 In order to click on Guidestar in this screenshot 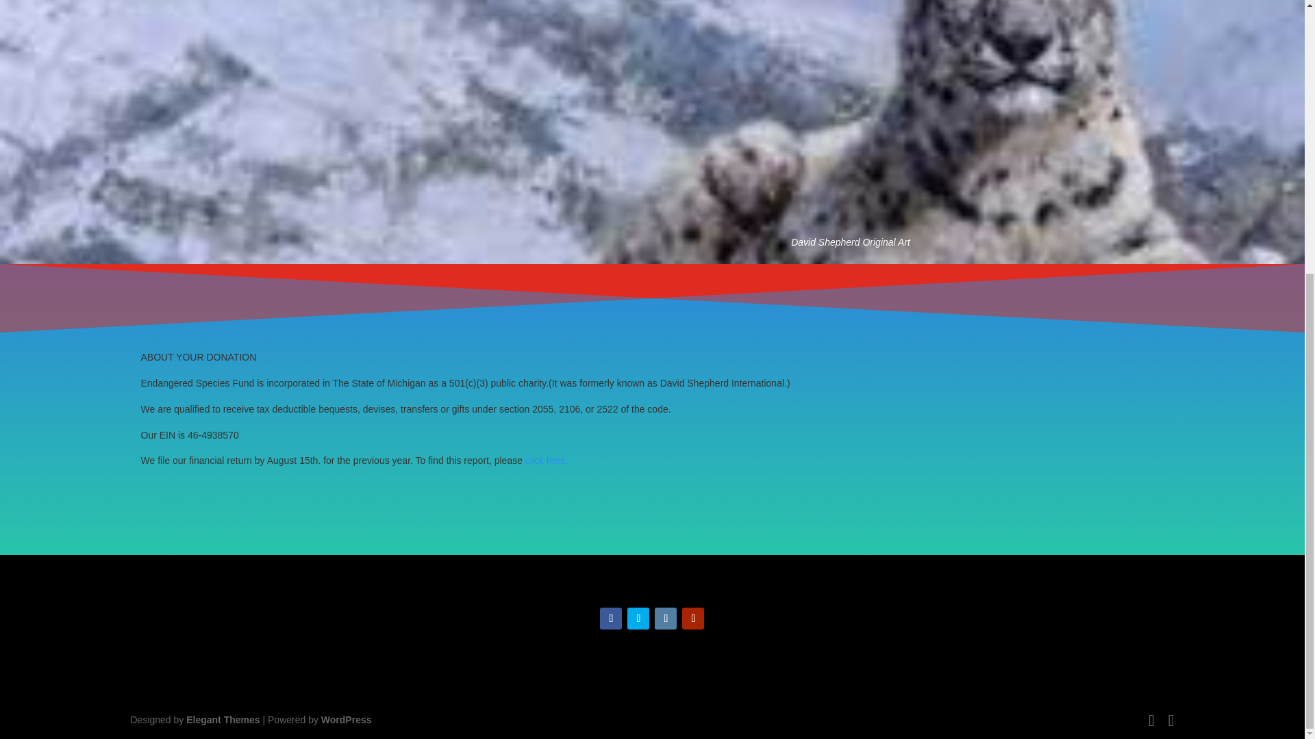, I will do `click(547, 461)`.